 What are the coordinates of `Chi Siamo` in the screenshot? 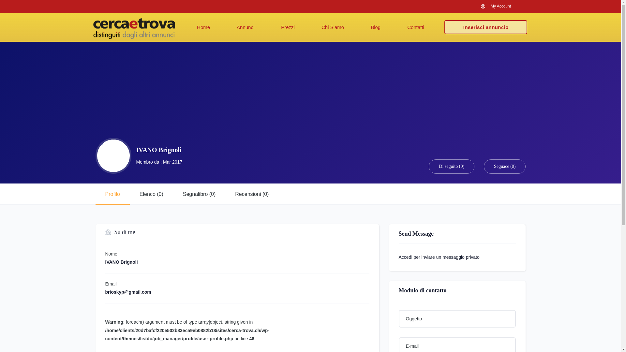 It's located at (333, 27).